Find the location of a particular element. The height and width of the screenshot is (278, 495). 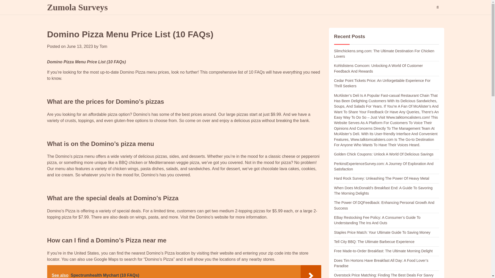

Tom is located at coordinates (103, 46).